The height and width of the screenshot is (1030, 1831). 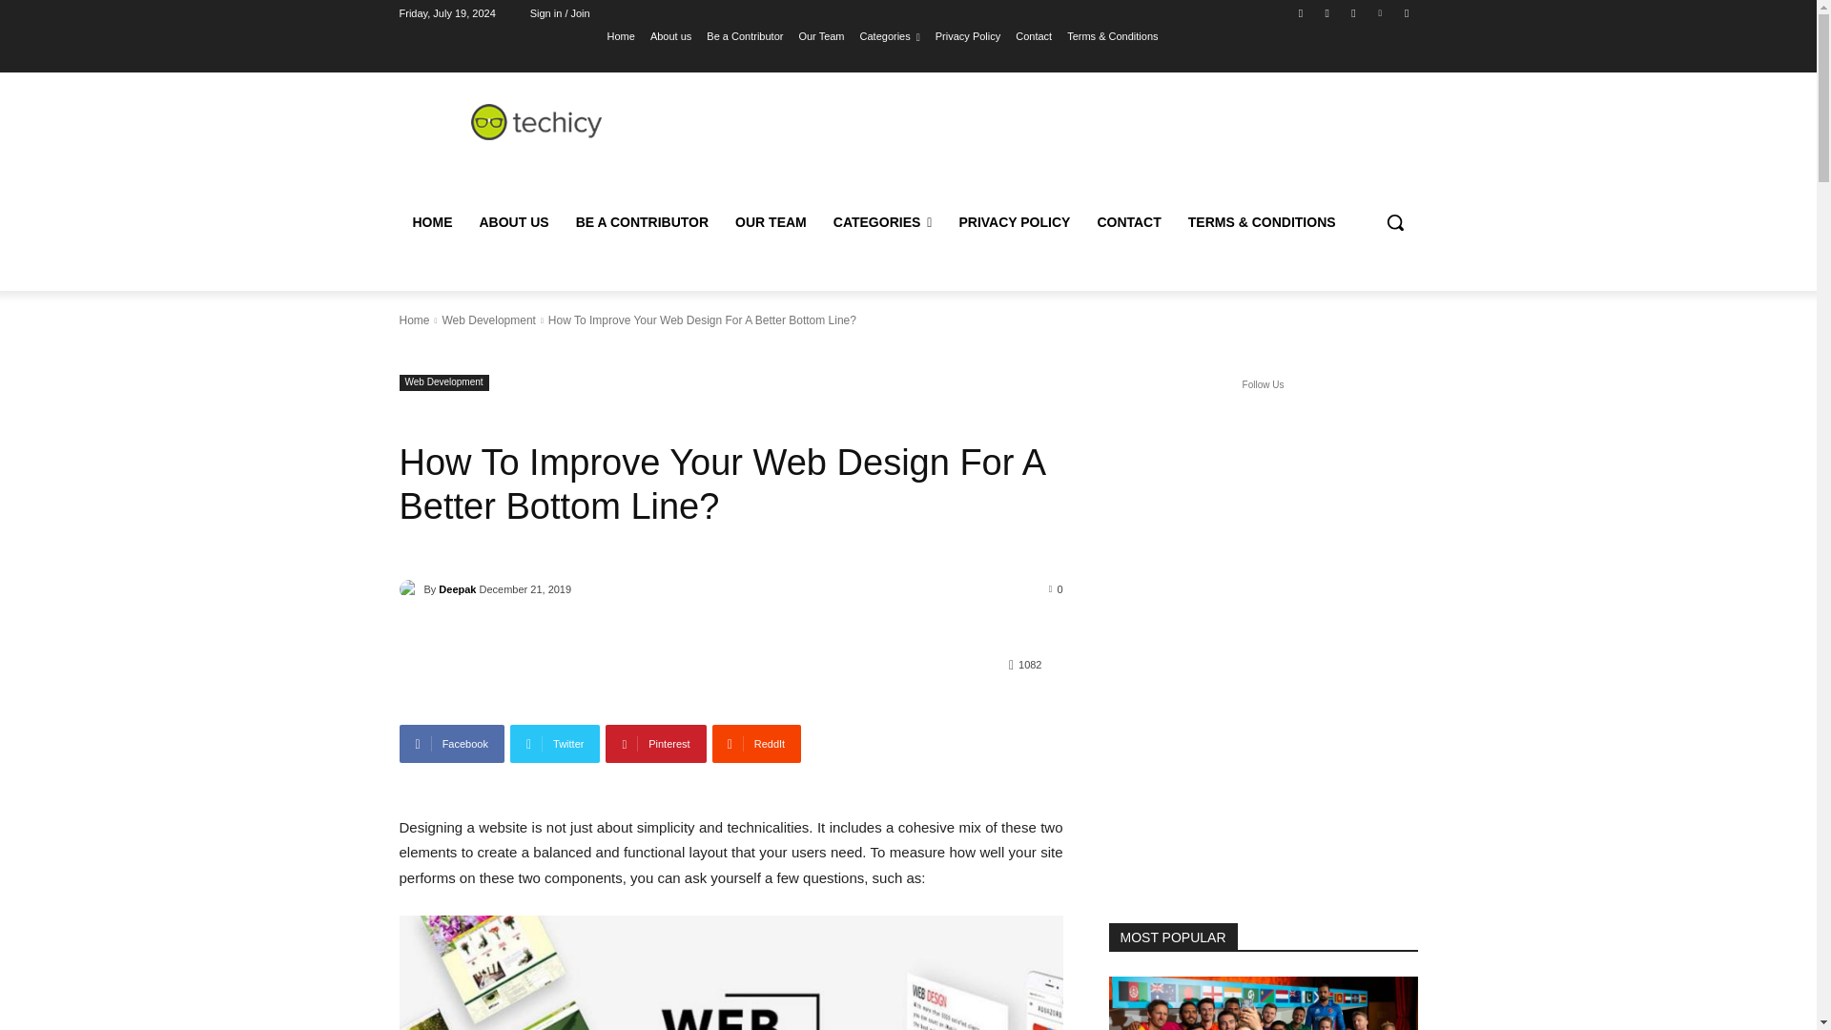 What do you see at coordinates (555, 744) in the screenshot?
I see `Twitter` at bounding box center [555, 744].